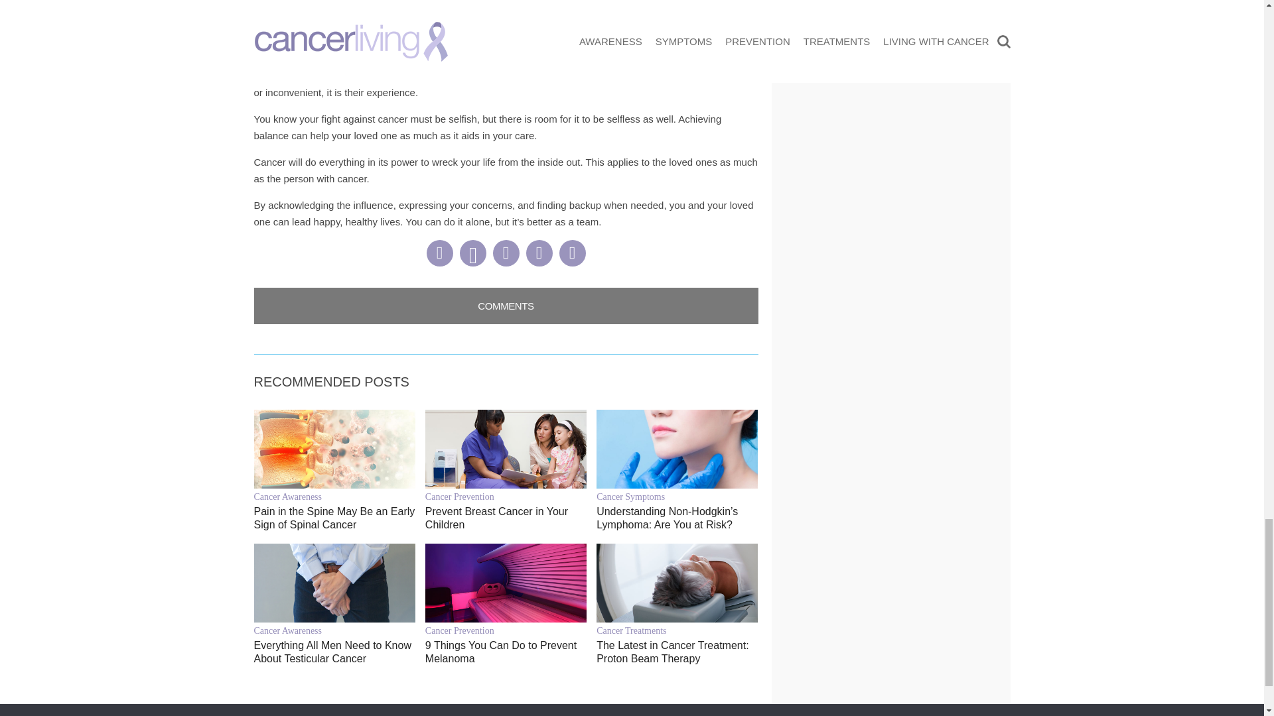 The width and height of the screenshot is (1274, 716). I want to click on Email, so click(572, 253).